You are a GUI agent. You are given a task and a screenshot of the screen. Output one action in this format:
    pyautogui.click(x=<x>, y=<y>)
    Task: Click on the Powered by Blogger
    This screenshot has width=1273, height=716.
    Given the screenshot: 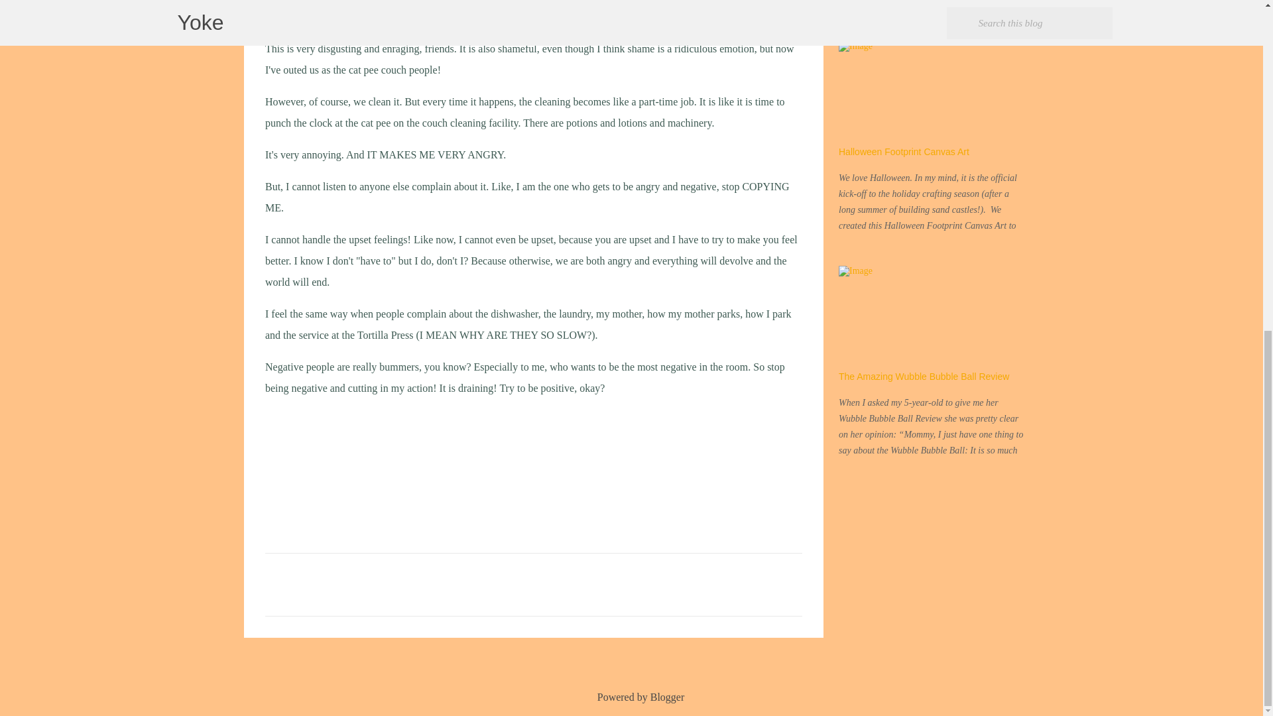 What is the action you would take?
    pyautogui.click(x=631, y=697)
    